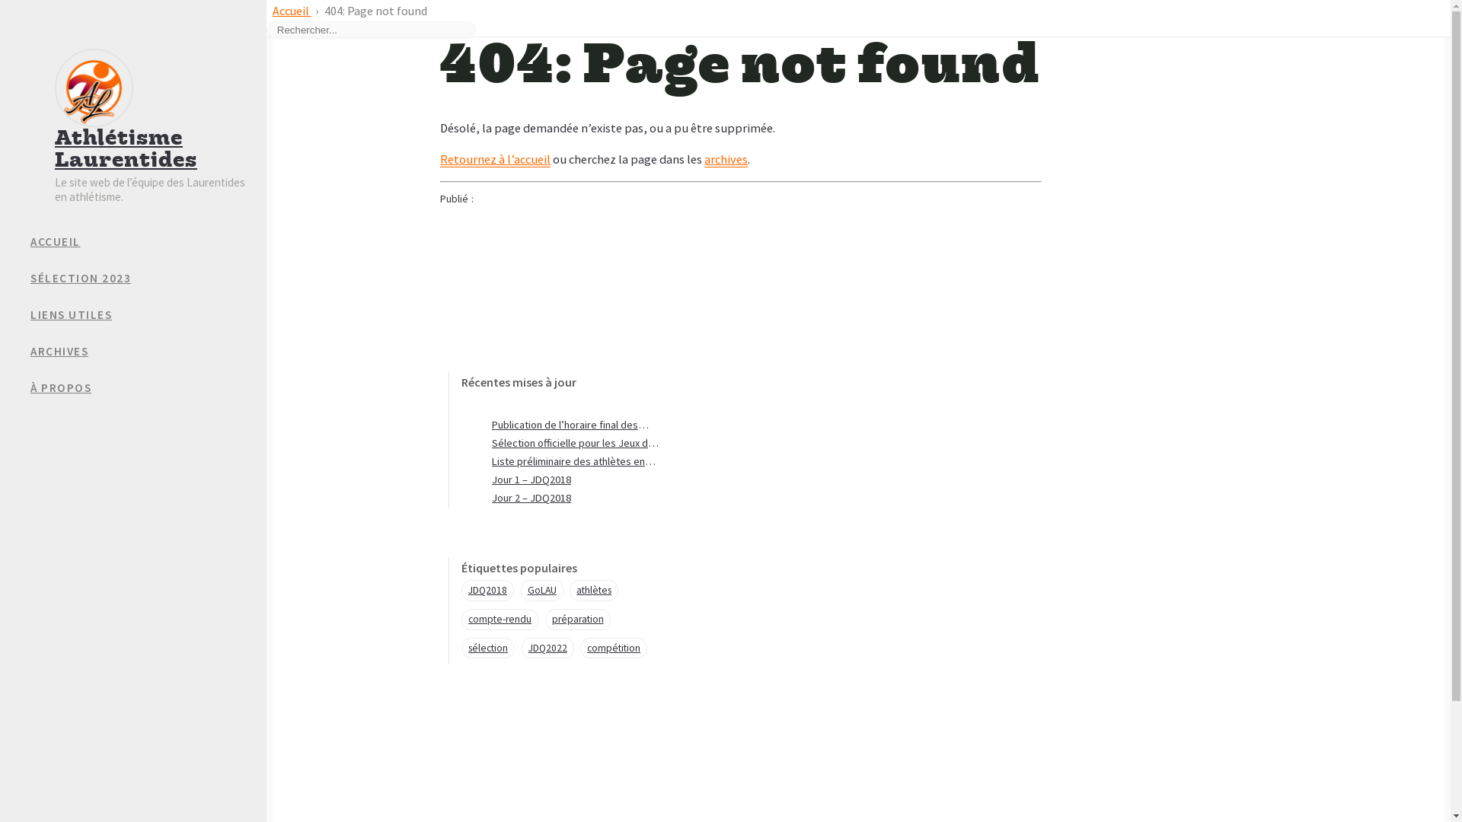 Image resolution: width=1462 pixels, height=822 pixels. What do you see at coordinates (548, 648) in the screenshot?
I see `JDQ2022` at bounding box center [548, 648].